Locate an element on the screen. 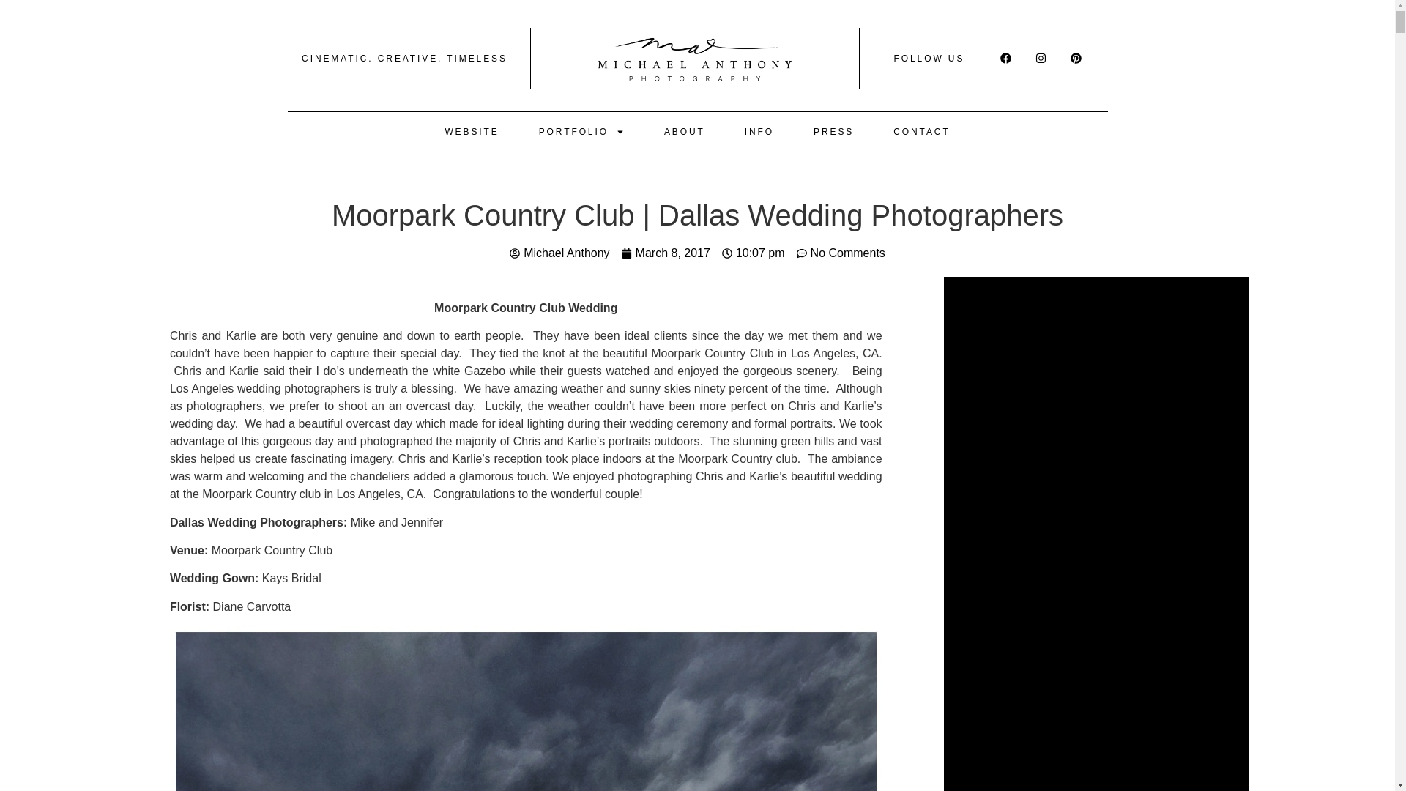  CONTACT is located at coordinates (921, 132).